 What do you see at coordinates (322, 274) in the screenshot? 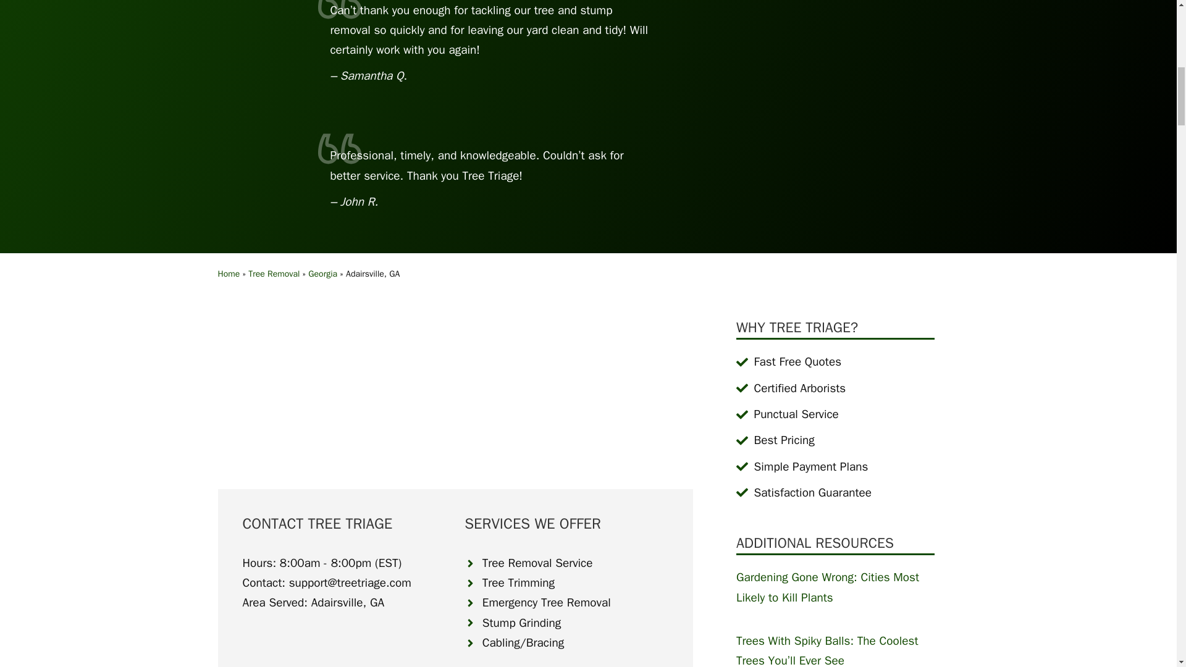
I see `Georgia` at bounding box center [322, 274].